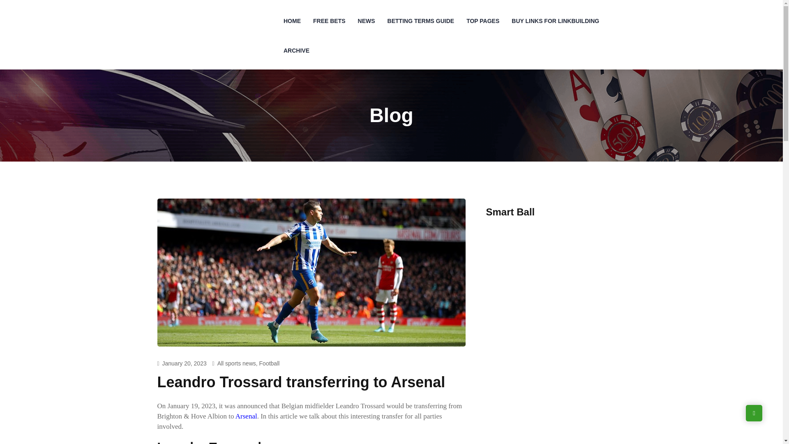  I want to click on All sports news, so click(237, 363).